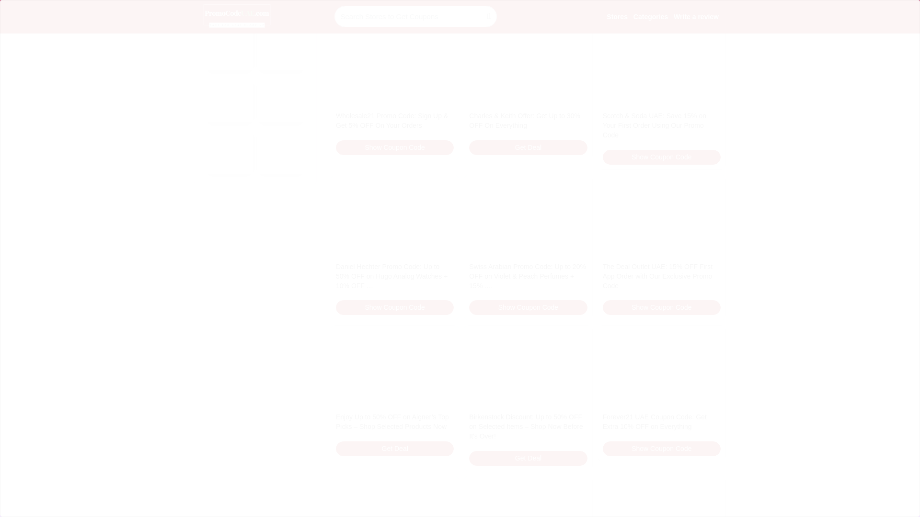  What do you see at coordinates (394, 7) in the screenshot?
I see `Show Coupon Code` at bounding box center [394, 7].